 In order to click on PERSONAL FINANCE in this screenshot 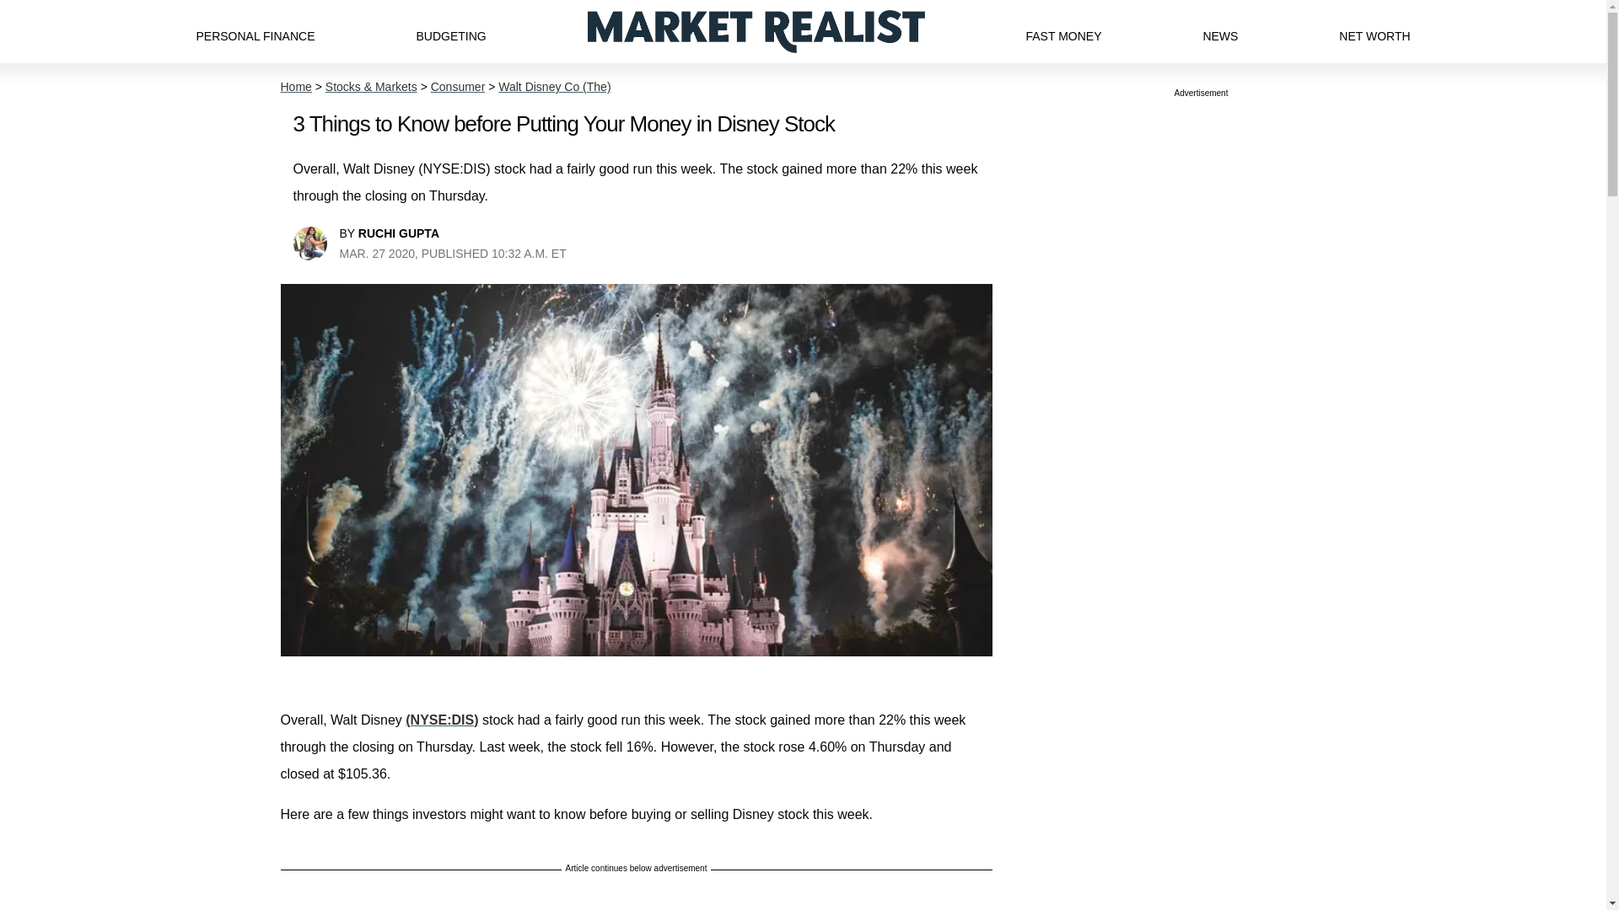, I will do `click(255, 31)`.